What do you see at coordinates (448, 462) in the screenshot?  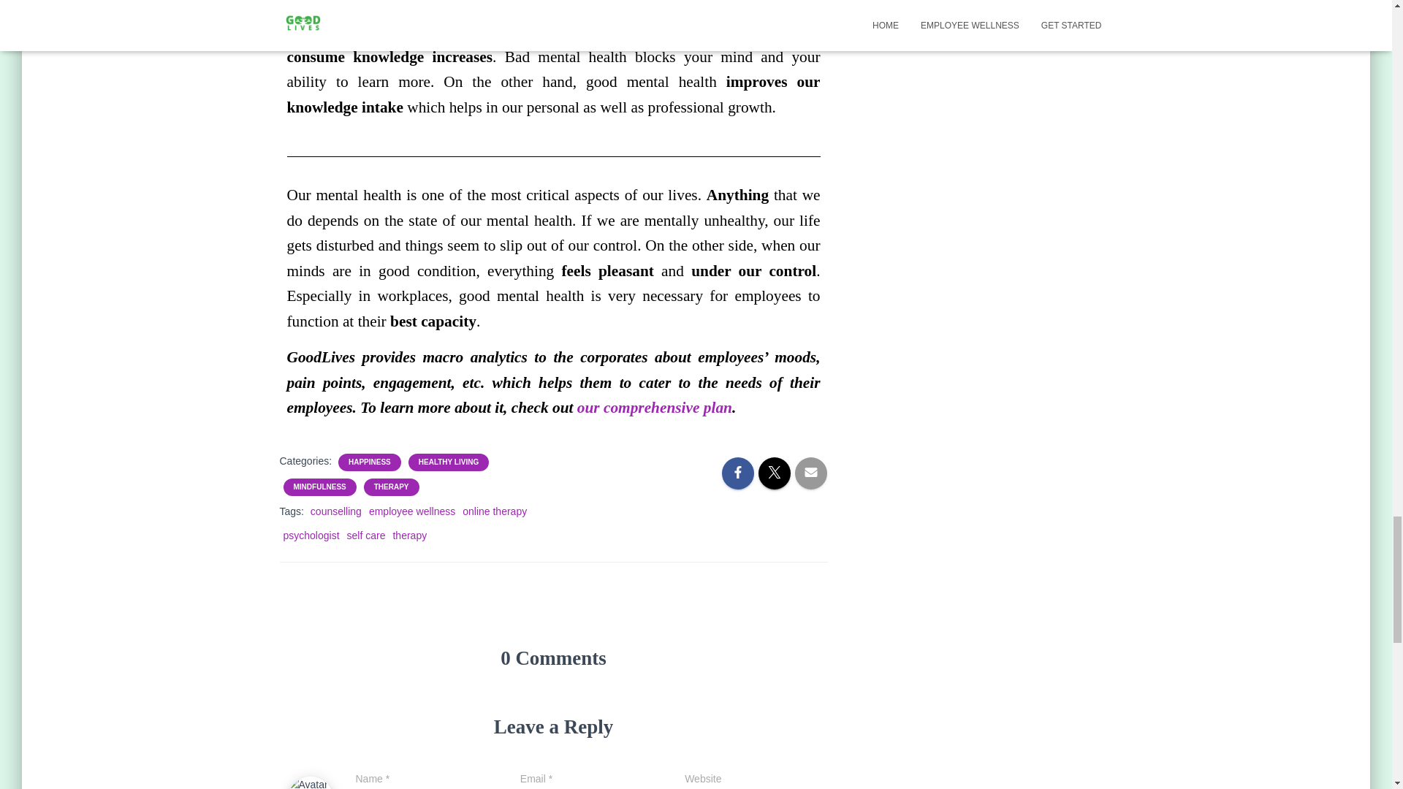 I see `HEALTHY LIVING` at bounding box center [448, 462].